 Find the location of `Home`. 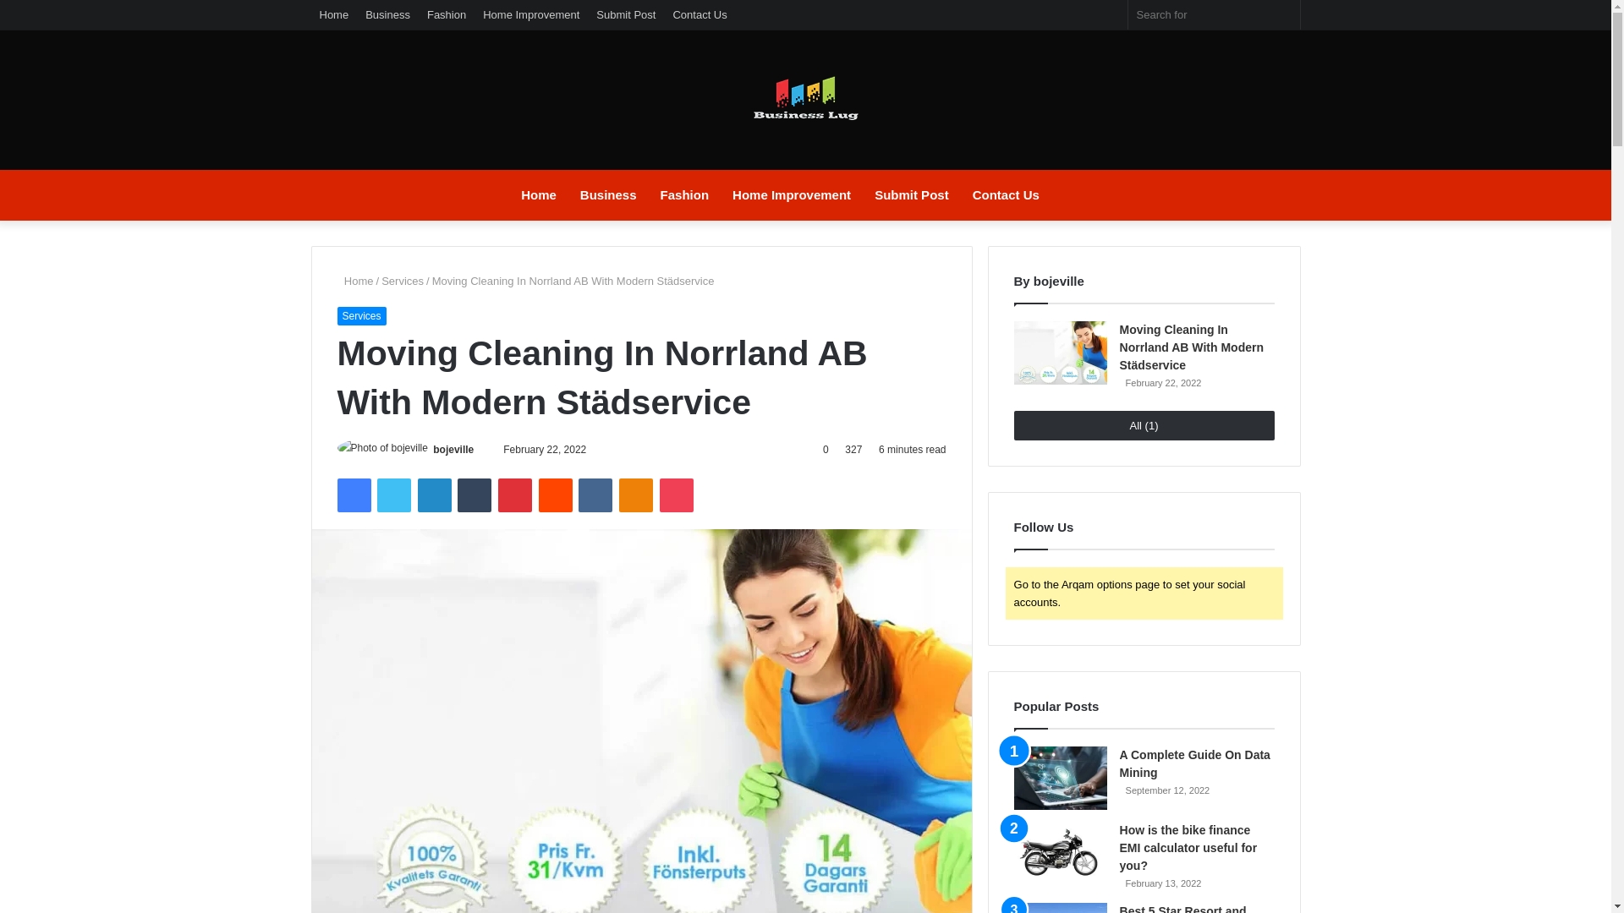

Home is located at coordinates (354, 281).